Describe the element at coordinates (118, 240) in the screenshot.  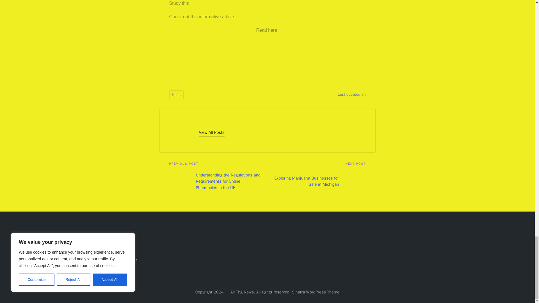
I see `About` at that location.